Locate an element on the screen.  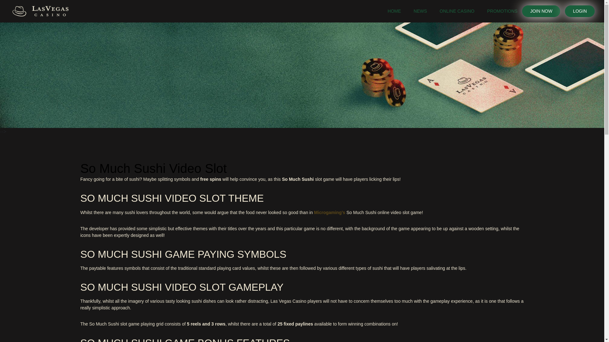
HOME is located at coordinates (394, 11).